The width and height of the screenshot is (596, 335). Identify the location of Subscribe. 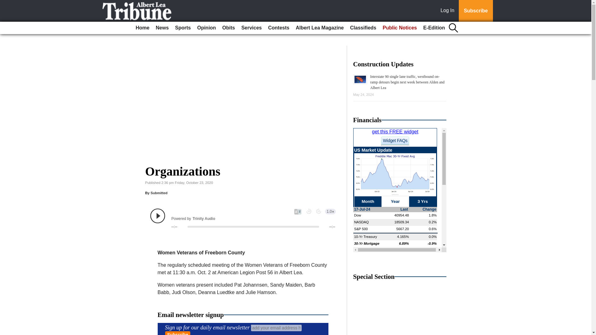
(476, 11).